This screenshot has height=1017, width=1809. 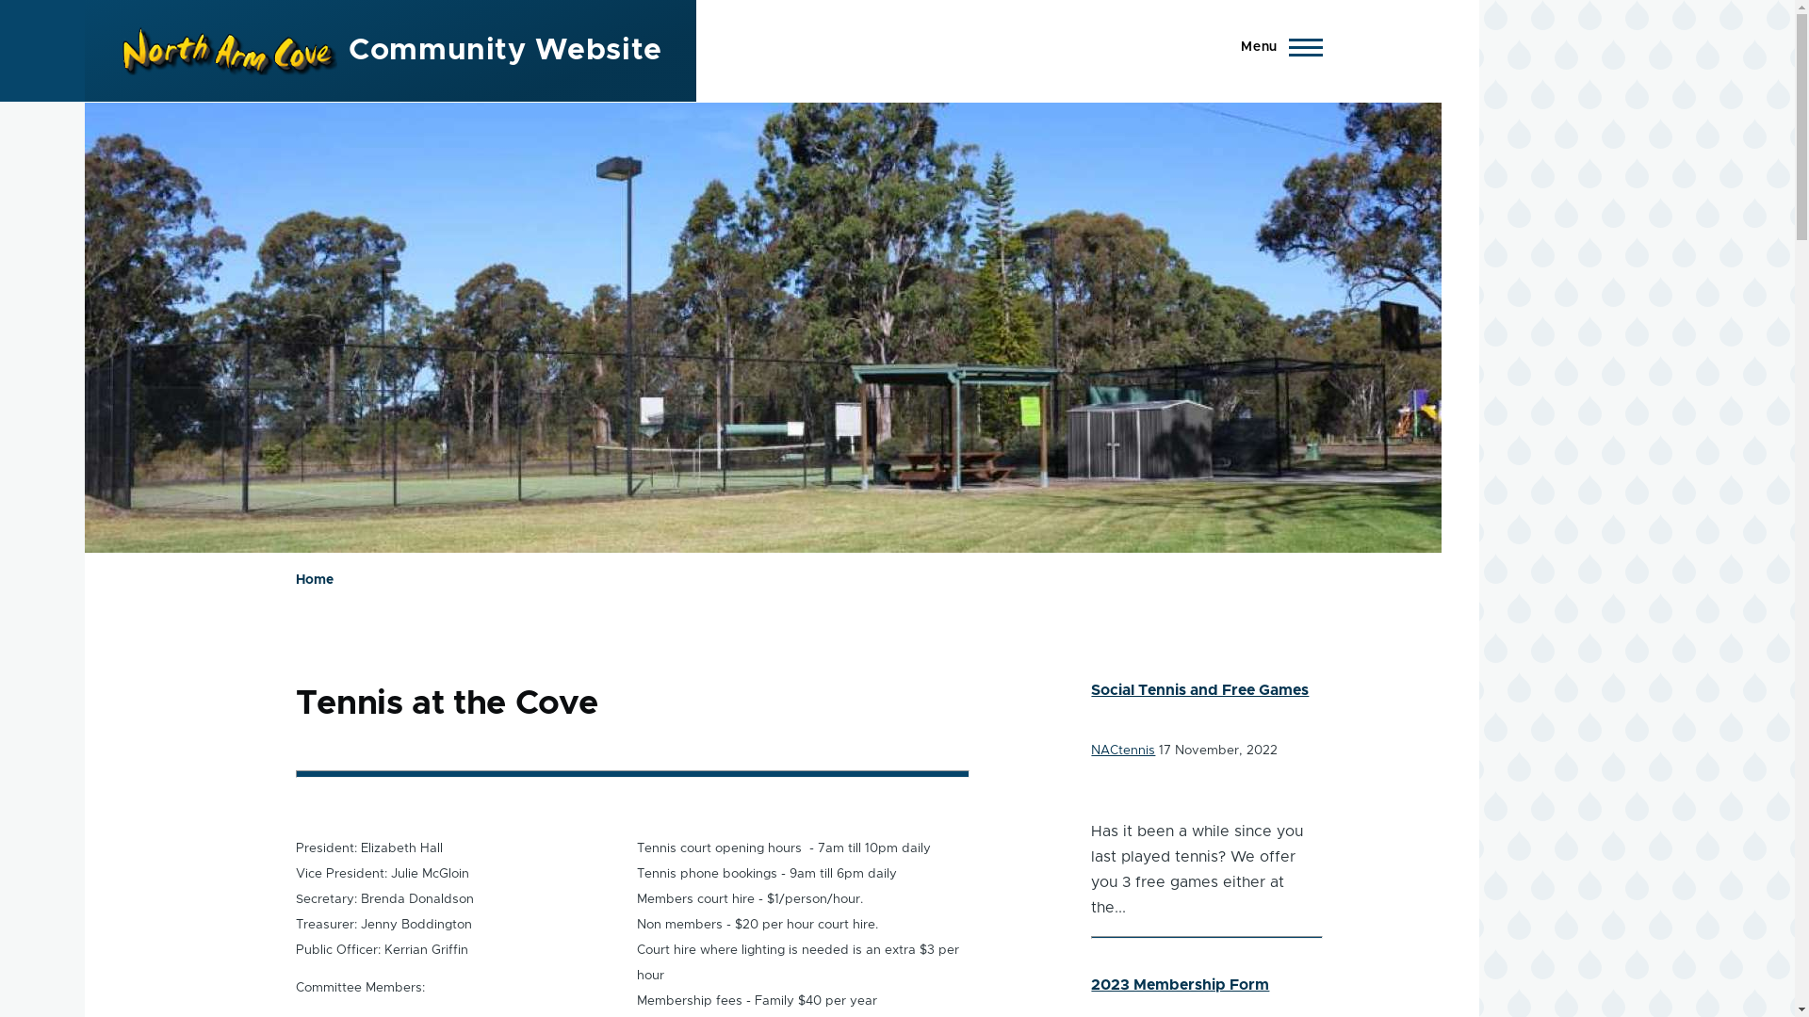 What do you see at coordinates (1200, 690) in the screenshot?
I see `Social Tennis and Free Games` at bounding box center [1200, 690].